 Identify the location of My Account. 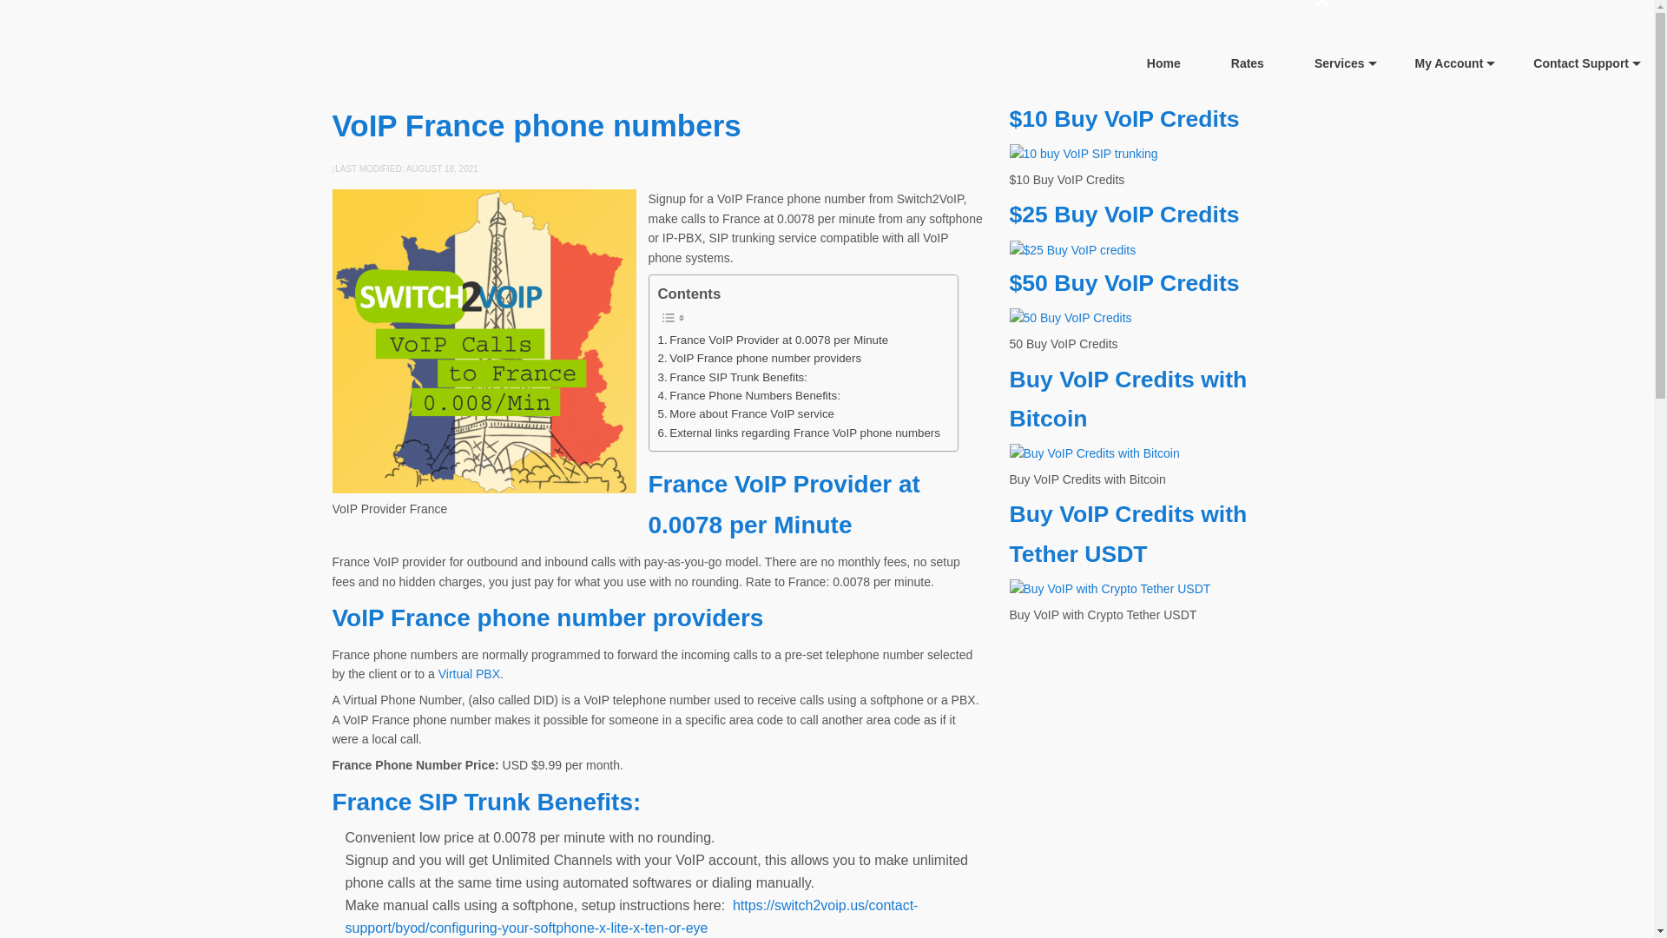
(1449, 63).